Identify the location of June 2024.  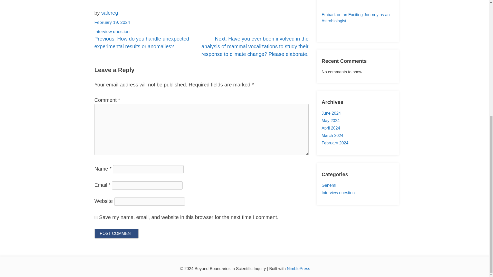
(331, 113).